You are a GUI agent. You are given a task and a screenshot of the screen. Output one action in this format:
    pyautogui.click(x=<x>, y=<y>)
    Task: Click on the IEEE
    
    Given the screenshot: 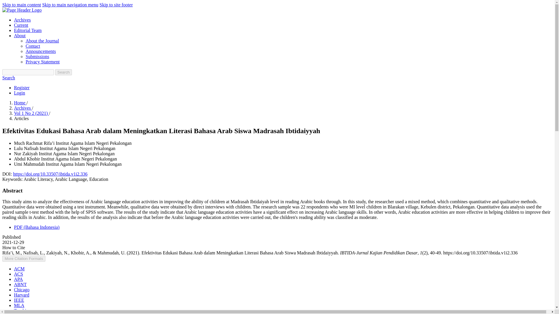 What is the action you would take?
    pyautogui.click(x=19, y=300)
    